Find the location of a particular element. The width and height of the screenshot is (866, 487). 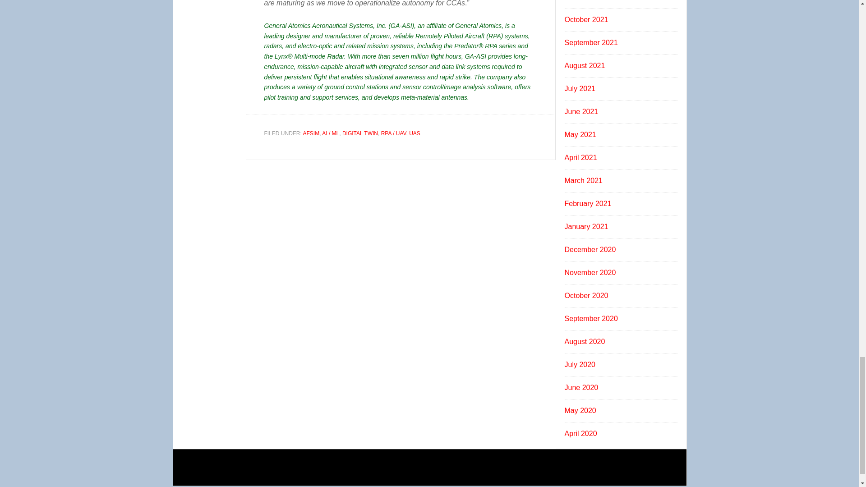

AFSIM is located at coordinates (311, 133).